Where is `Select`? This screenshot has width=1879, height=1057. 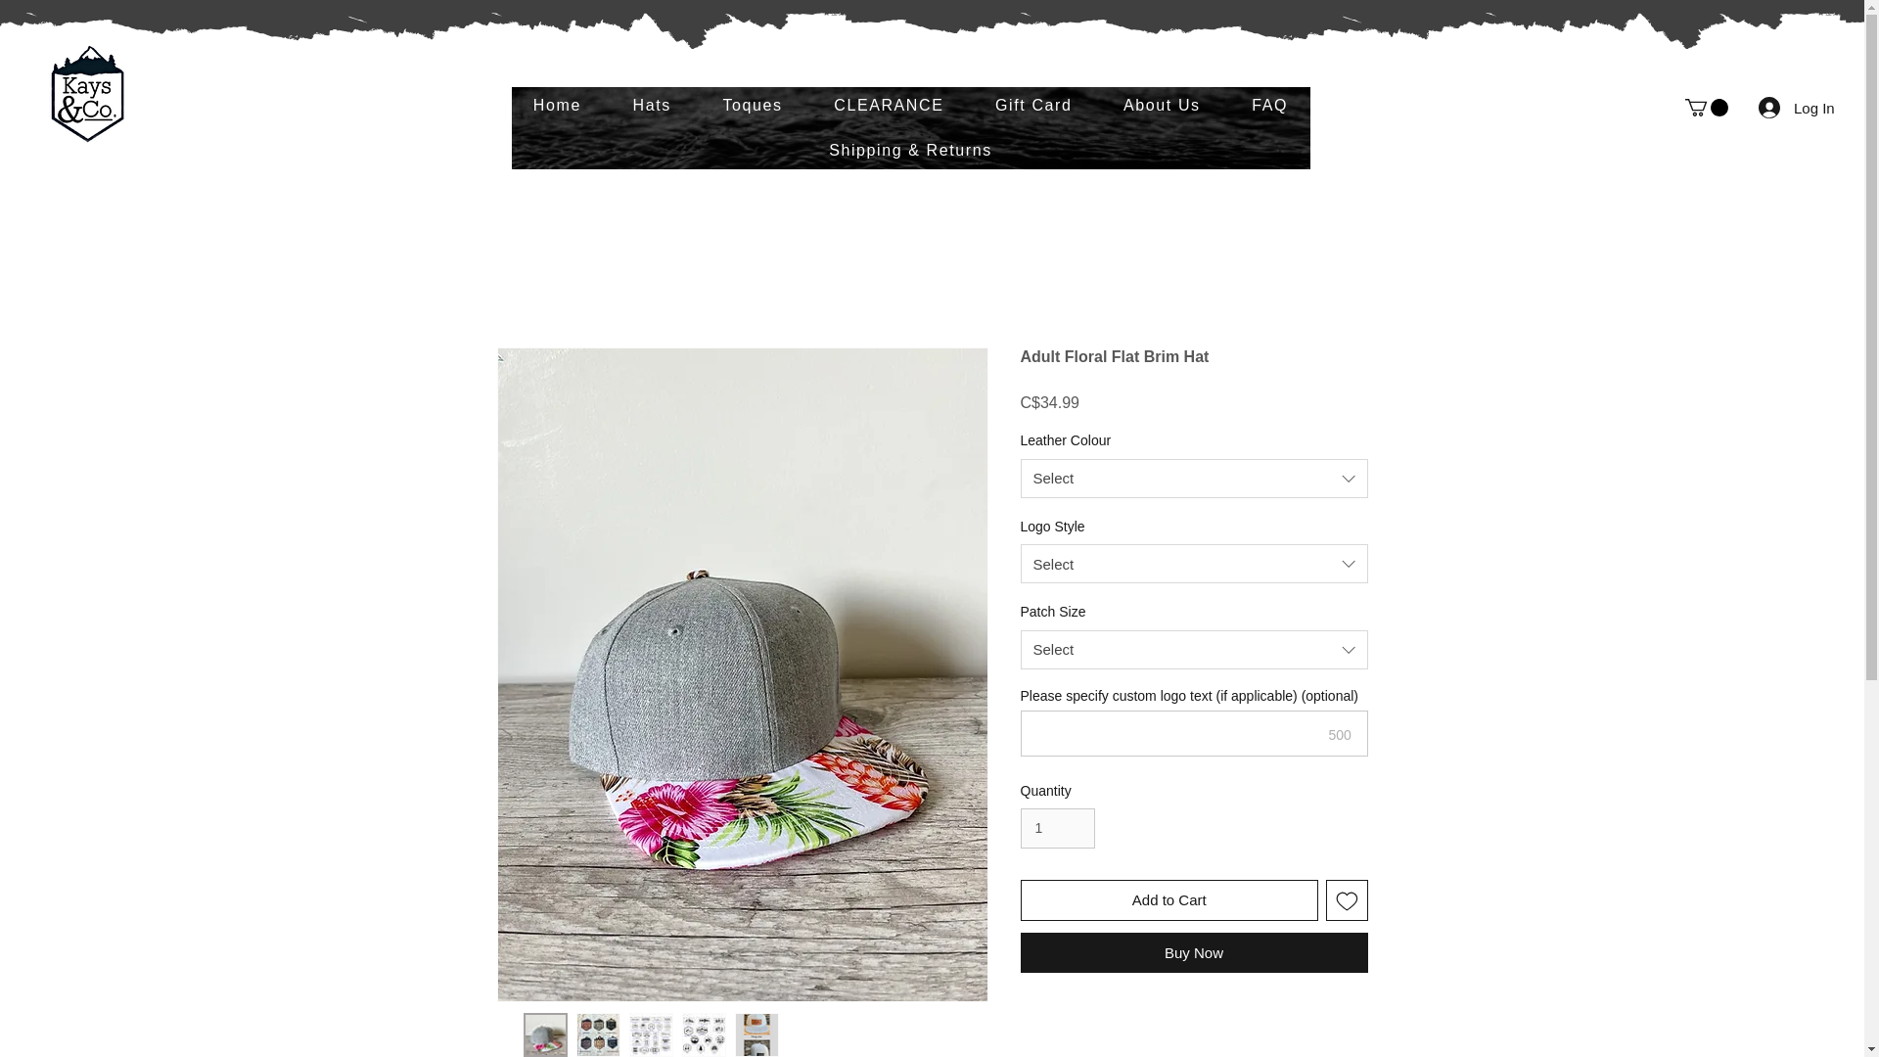 Select is located at coordinates (1194, 478).